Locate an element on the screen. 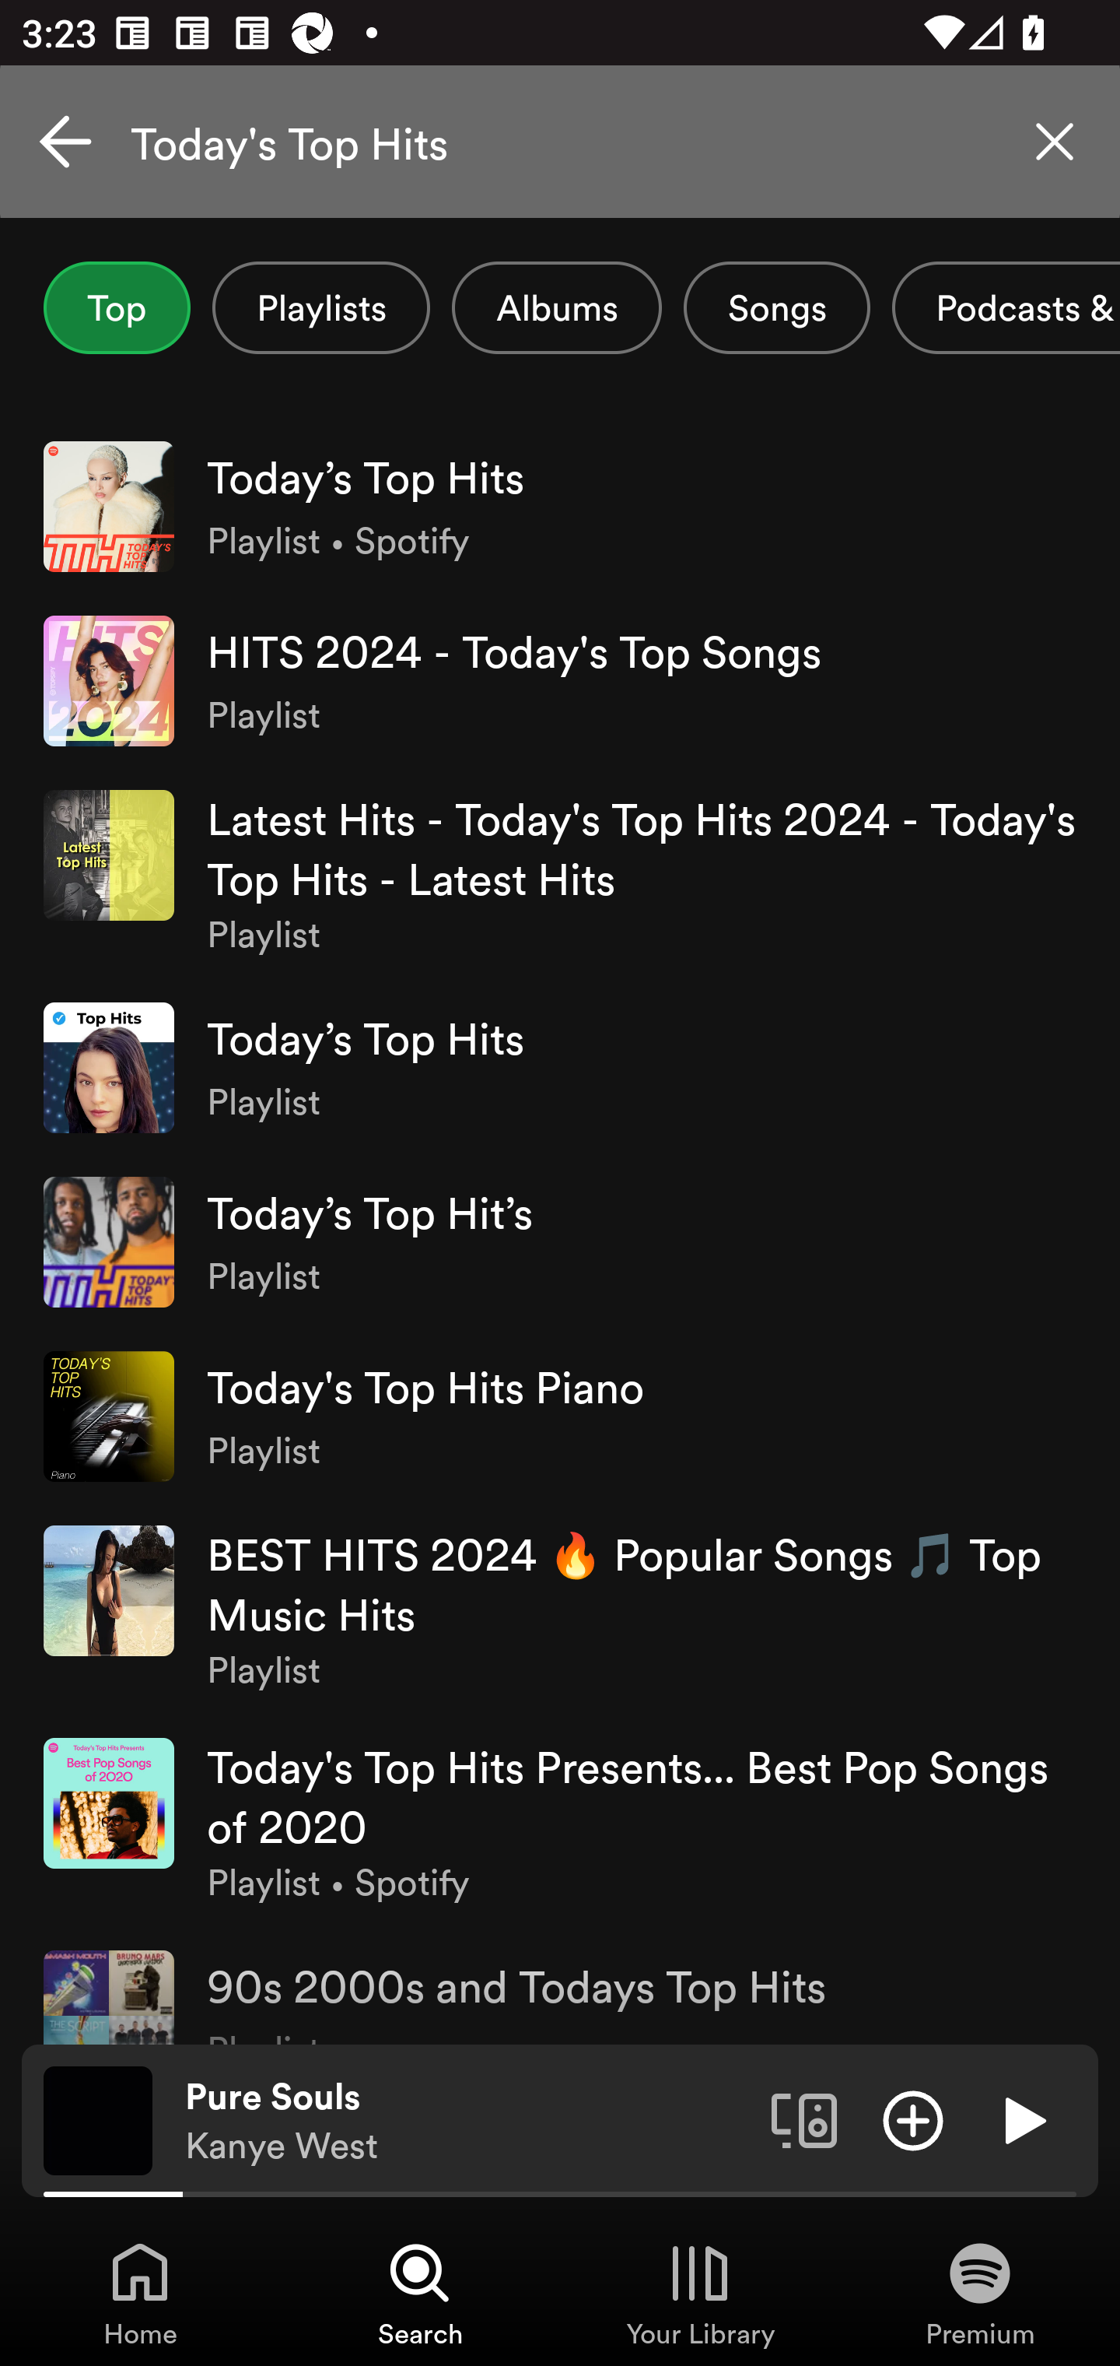 This screenshot has height=2366, width=1120. Today's Top Hits Piano Playlist is located at coordinates (560, 1416).